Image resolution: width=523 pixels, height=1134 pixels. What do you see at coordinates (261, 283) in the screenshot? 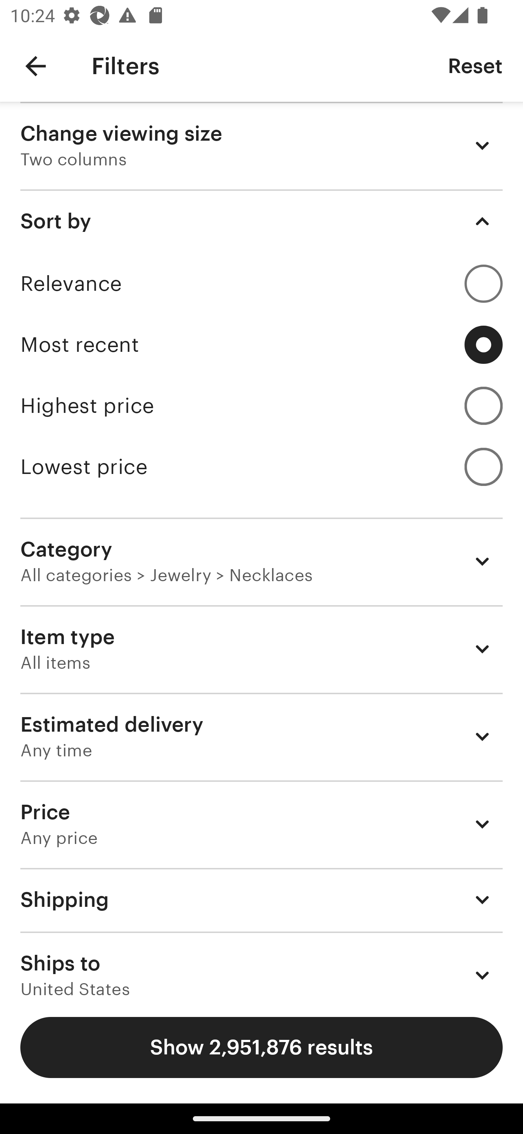
I see `Relevance` at bounding box center [261, 283].